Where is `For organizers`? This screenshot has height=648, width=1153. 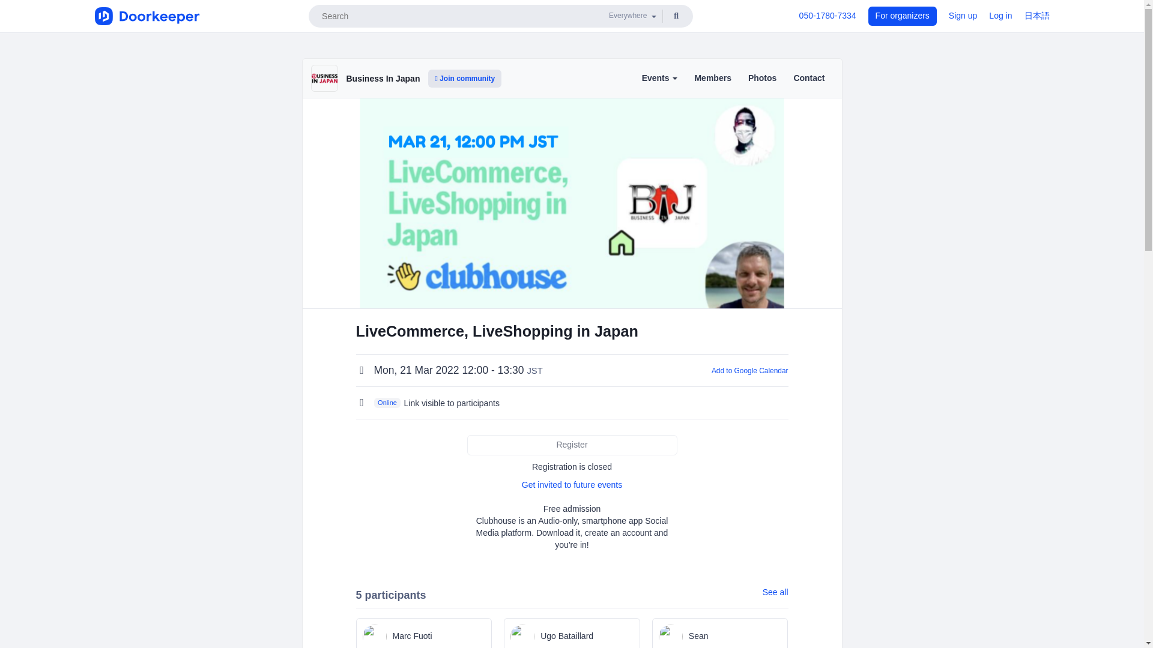
For organizers is located at coordinates (902, 16).